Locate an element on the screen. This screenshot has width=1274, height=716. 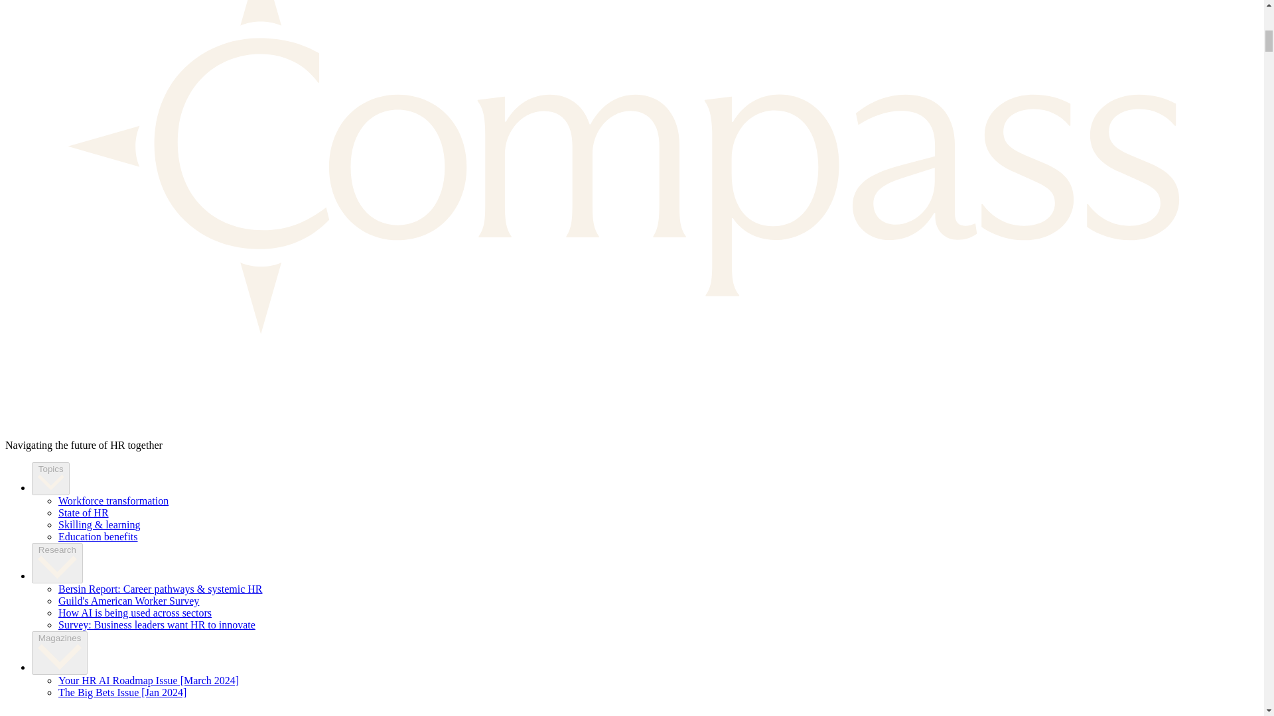
How AI is being used across sectors is located at coordinates (135, 613).